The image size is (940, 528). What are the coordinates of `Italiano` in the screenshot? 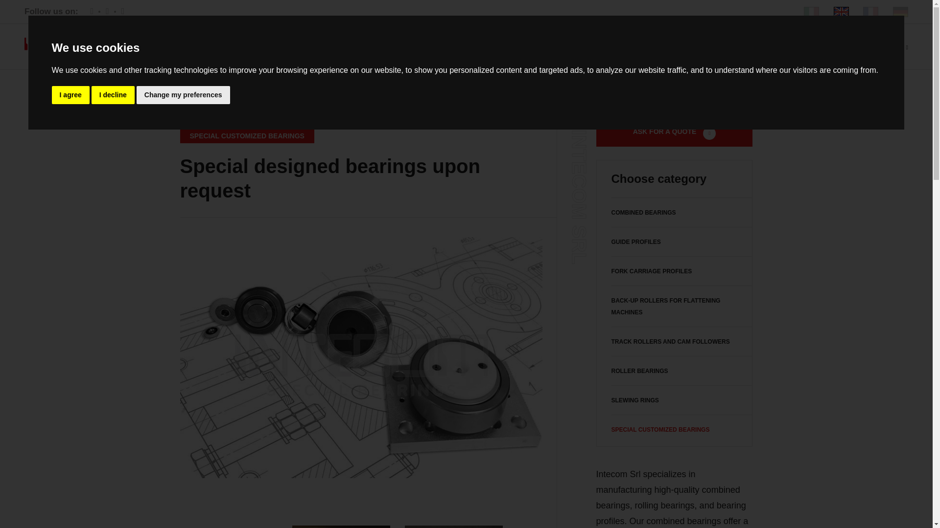 It's located at (811, 11).